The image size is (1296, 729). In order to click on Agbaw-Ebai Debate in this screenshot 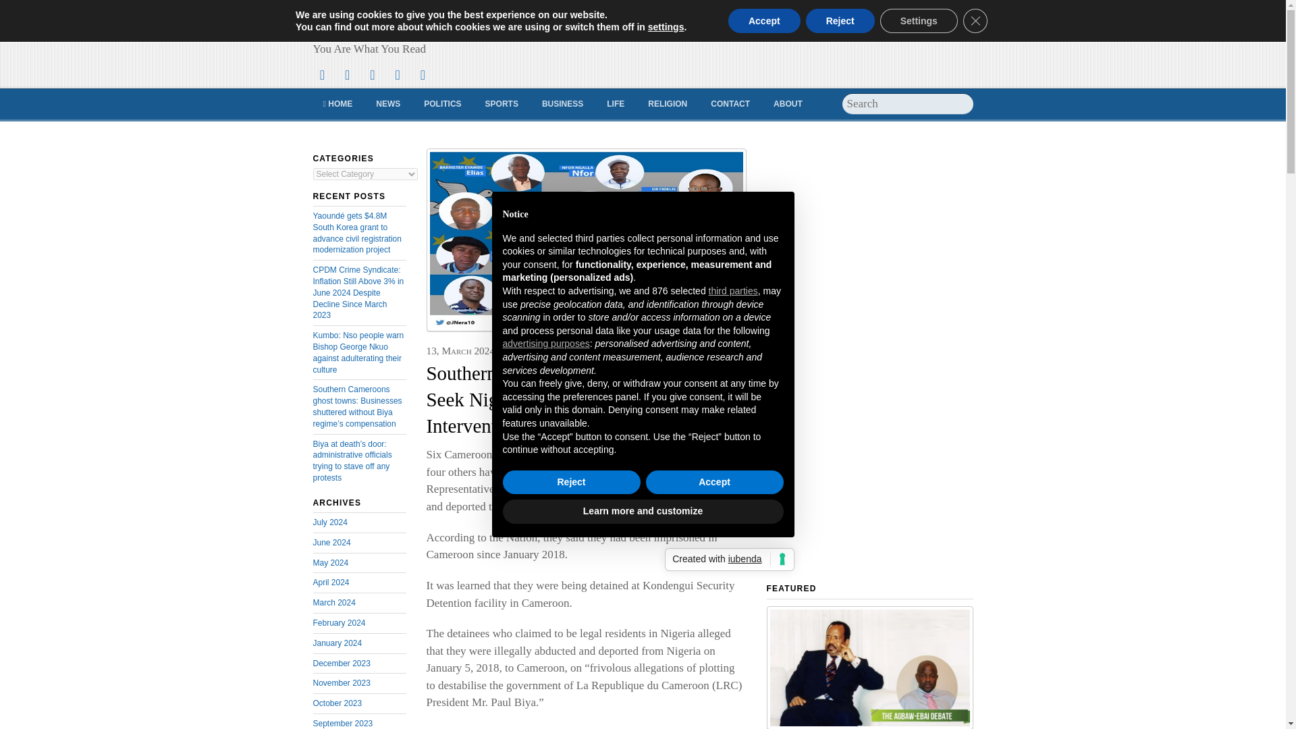, I will do `click(869, 667)`.